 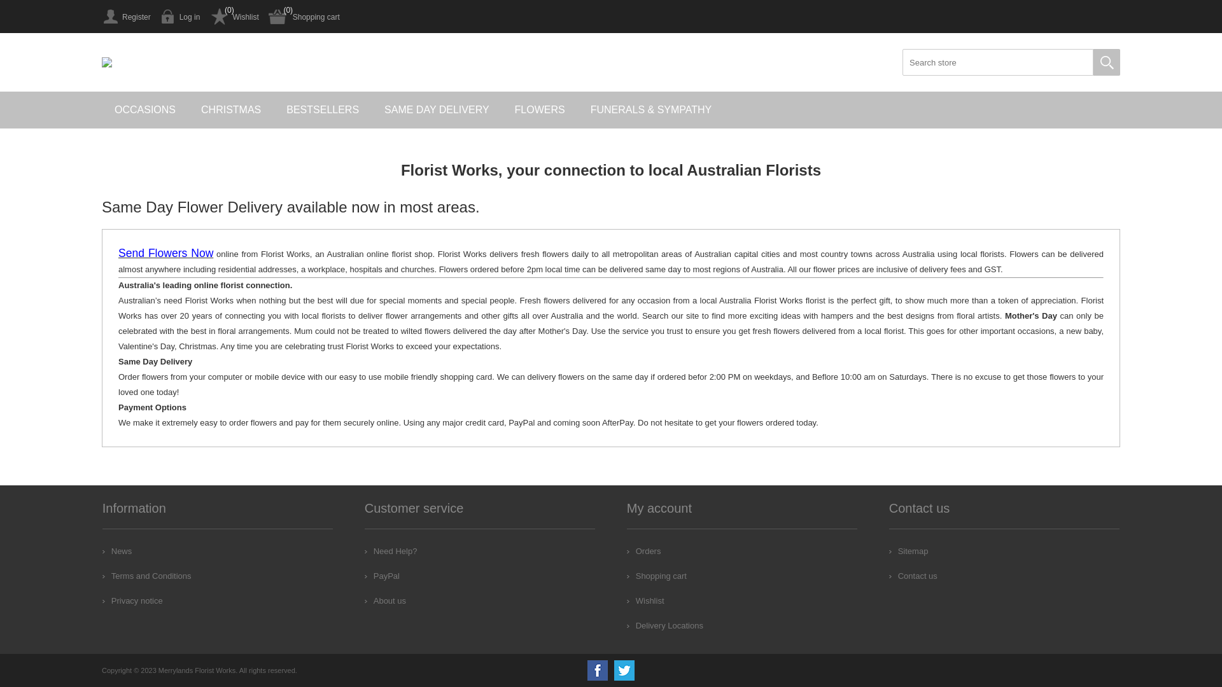 What do you see at coordinates (540, 110) in the screenshot?
I see `FLOWERS` at bounding box center [540, 110].